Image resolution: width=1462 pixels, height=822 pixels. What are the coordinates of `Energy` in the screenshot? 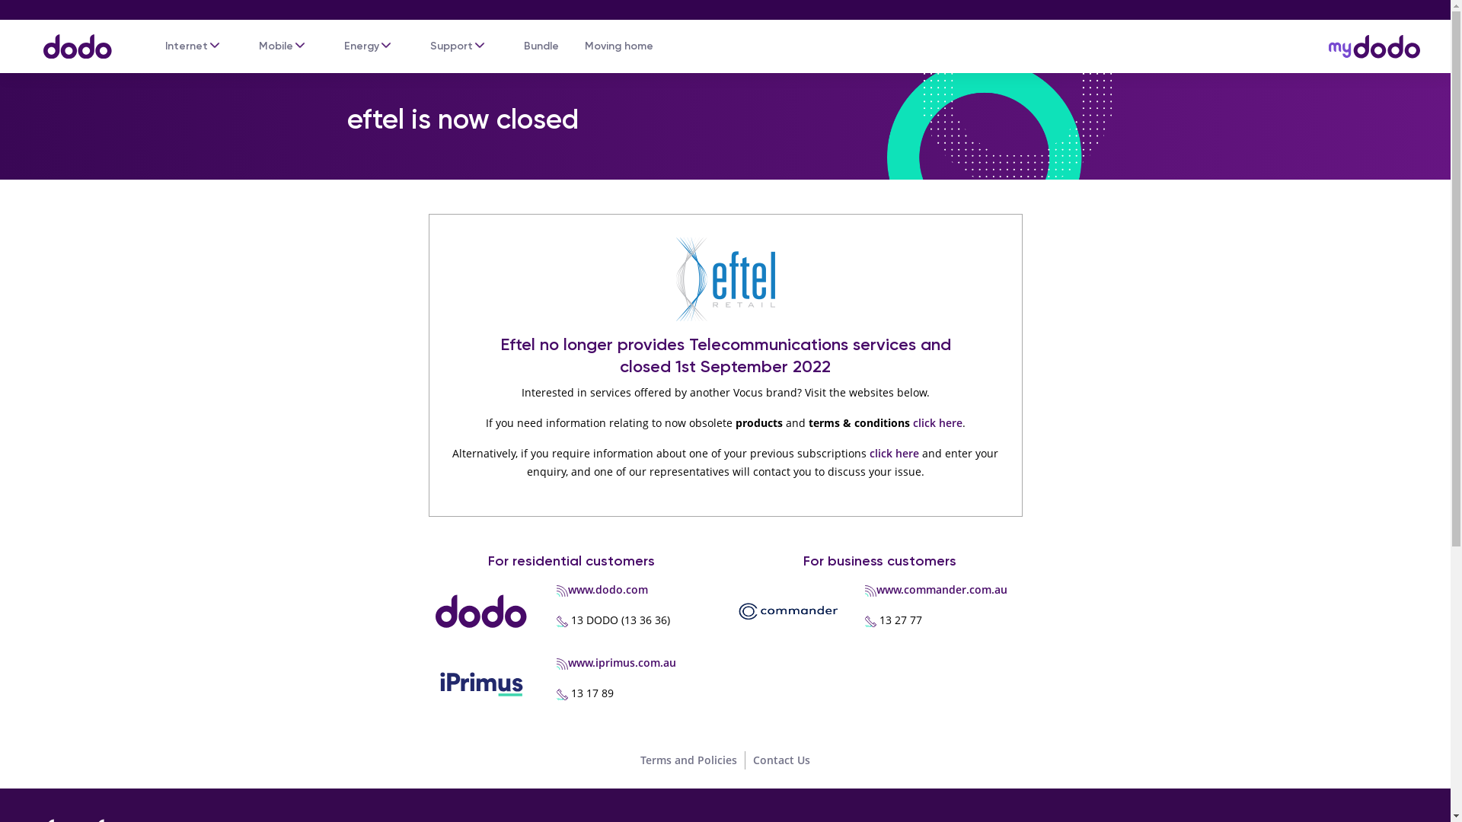 It's located at (362, 46).